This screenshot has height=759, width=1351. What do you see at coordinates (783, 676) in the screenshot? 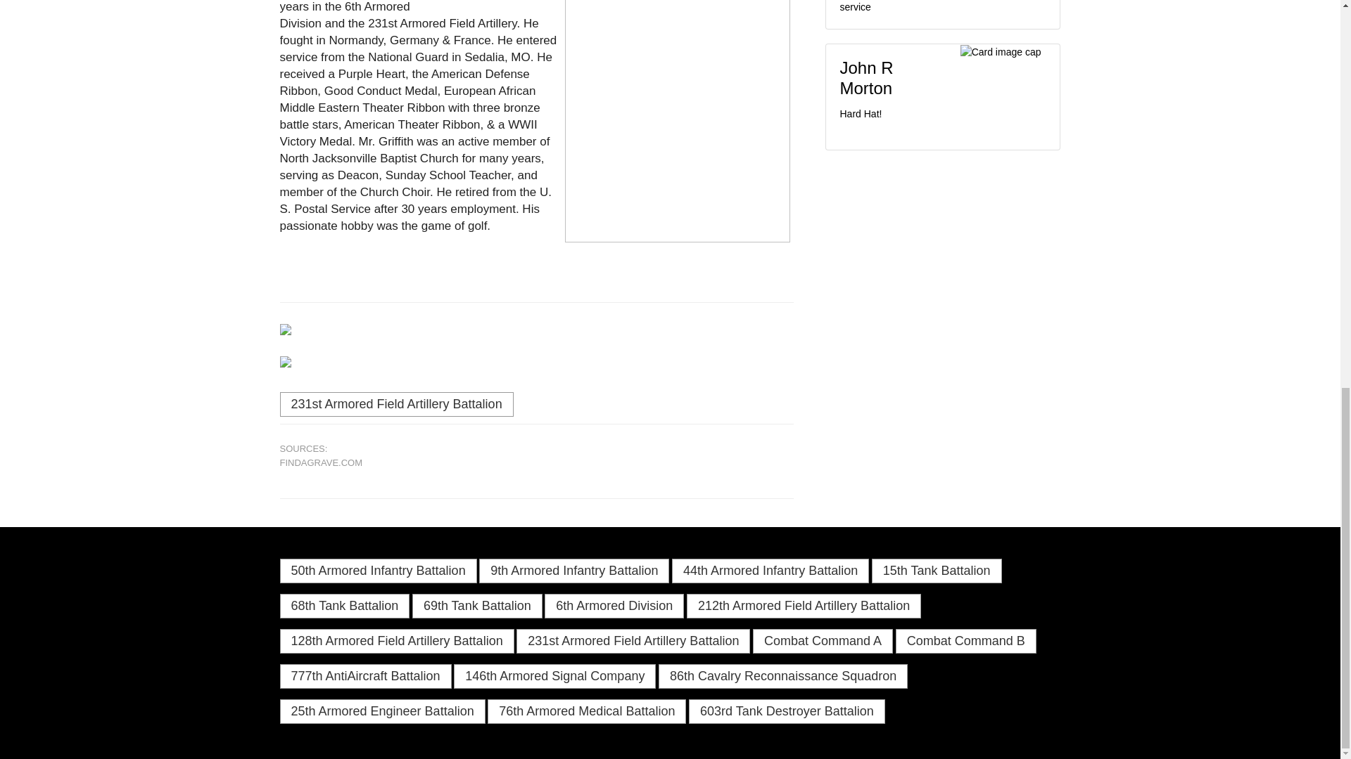
I see `86th Cavalry Reconnaissance Squadron` at bounding box center [783, 676].